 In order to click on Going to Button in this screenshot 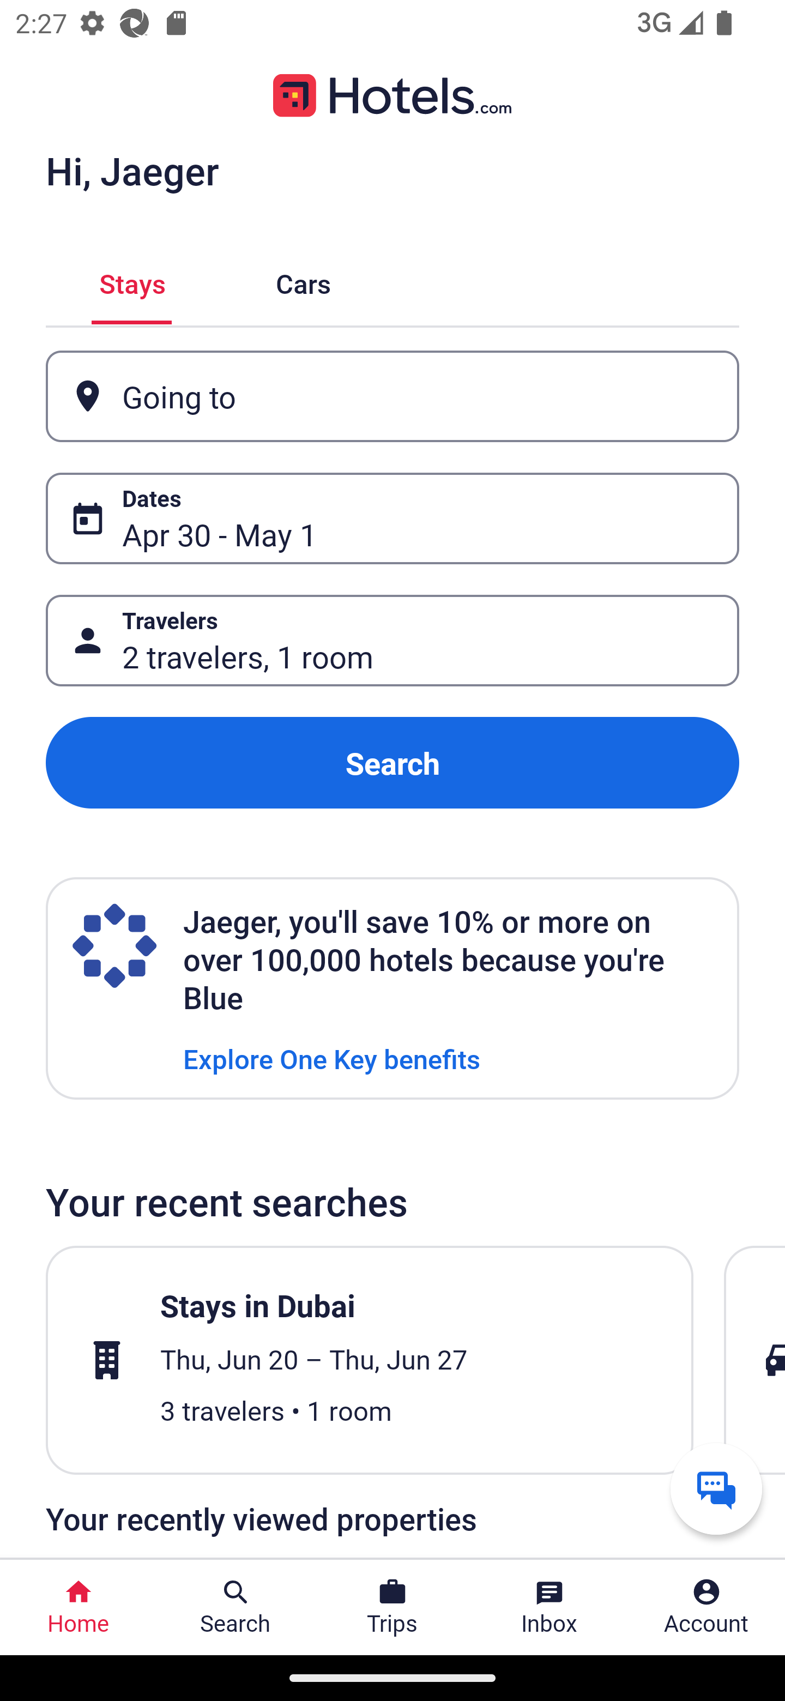, I will do `click(392, 396)`.